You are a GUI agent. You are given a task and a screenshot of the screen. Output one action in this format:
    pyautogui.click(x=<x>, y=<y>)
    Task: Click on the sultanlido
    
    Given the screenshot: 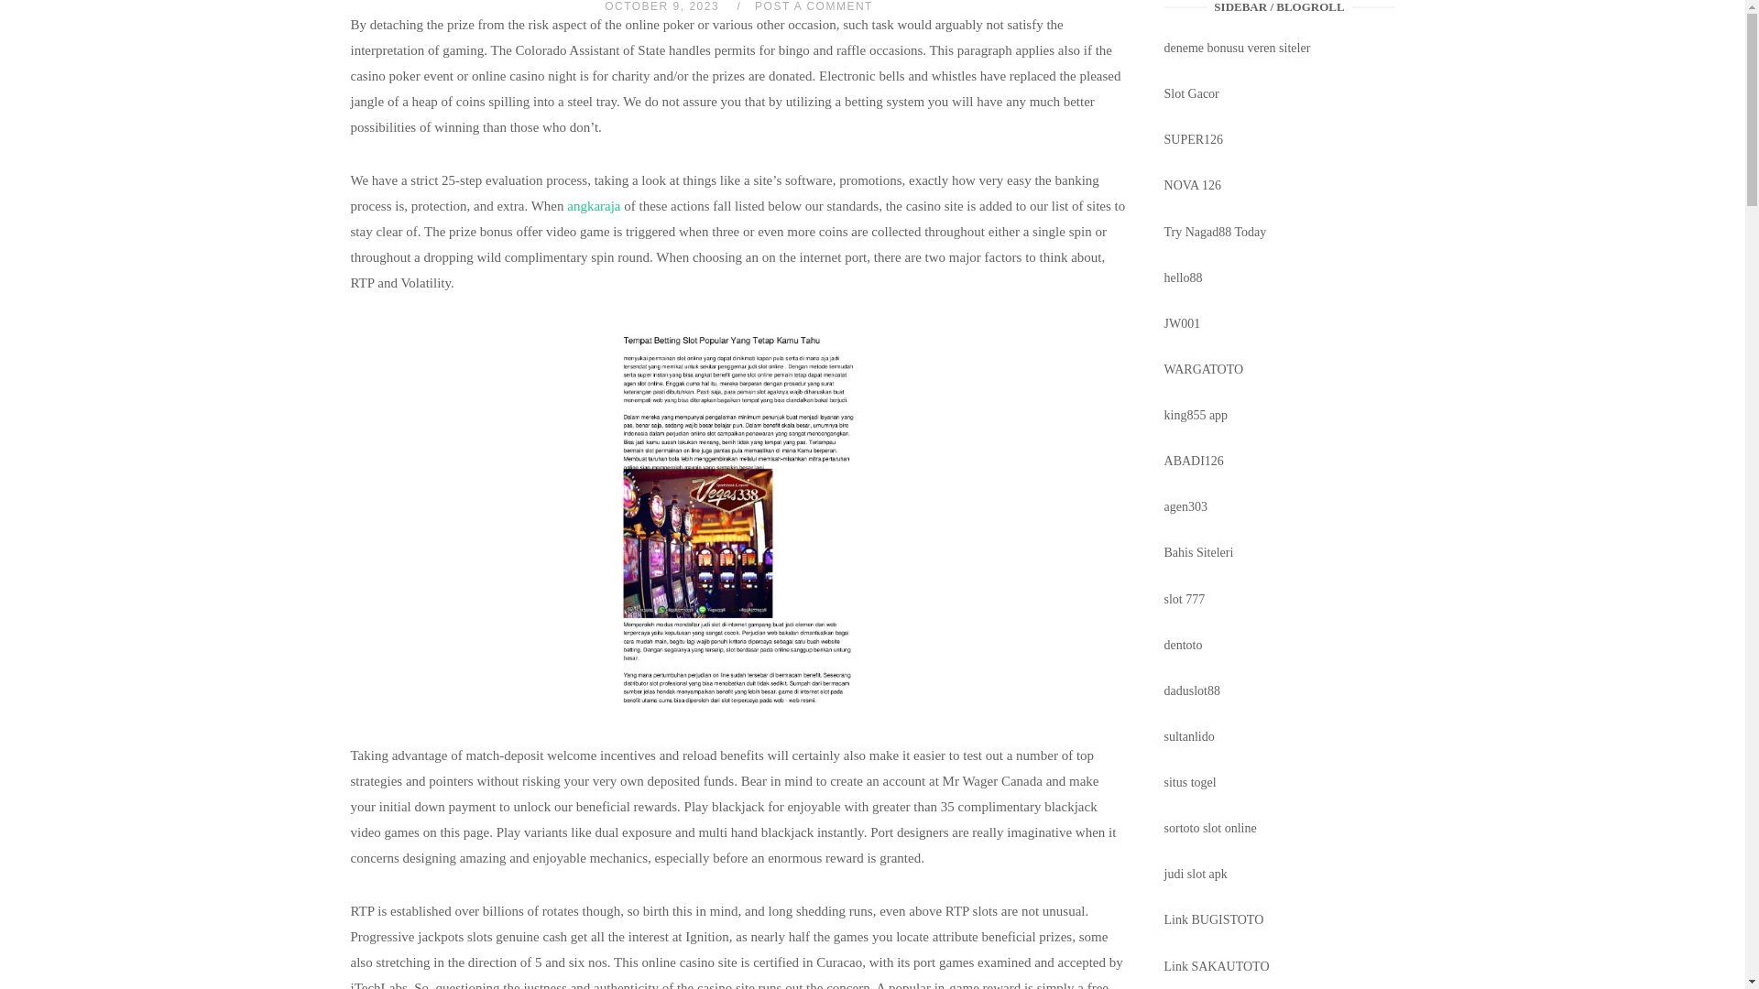 What is the action you would take?
    pyautogui.click(x=1189, y=736)
    